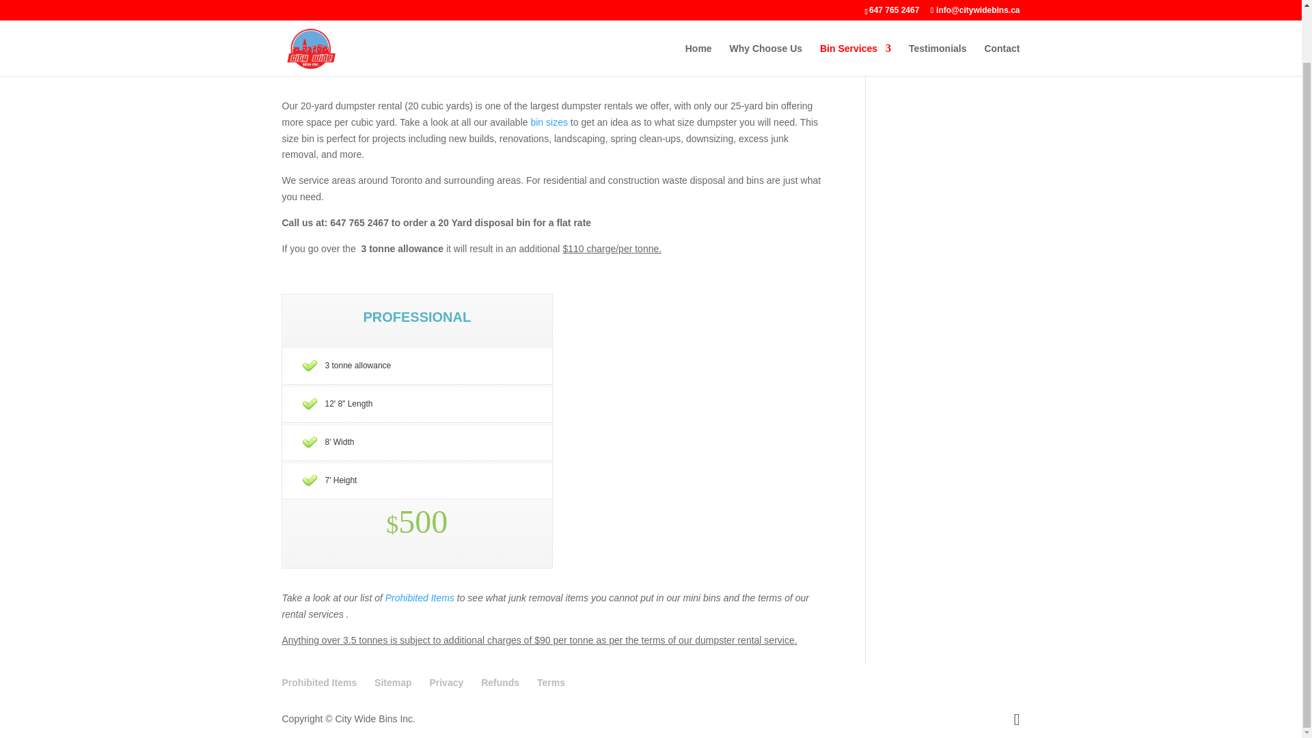 The width and height of the screenshot is (1312, 738). I want to click on Refunds, so click(500, 682).